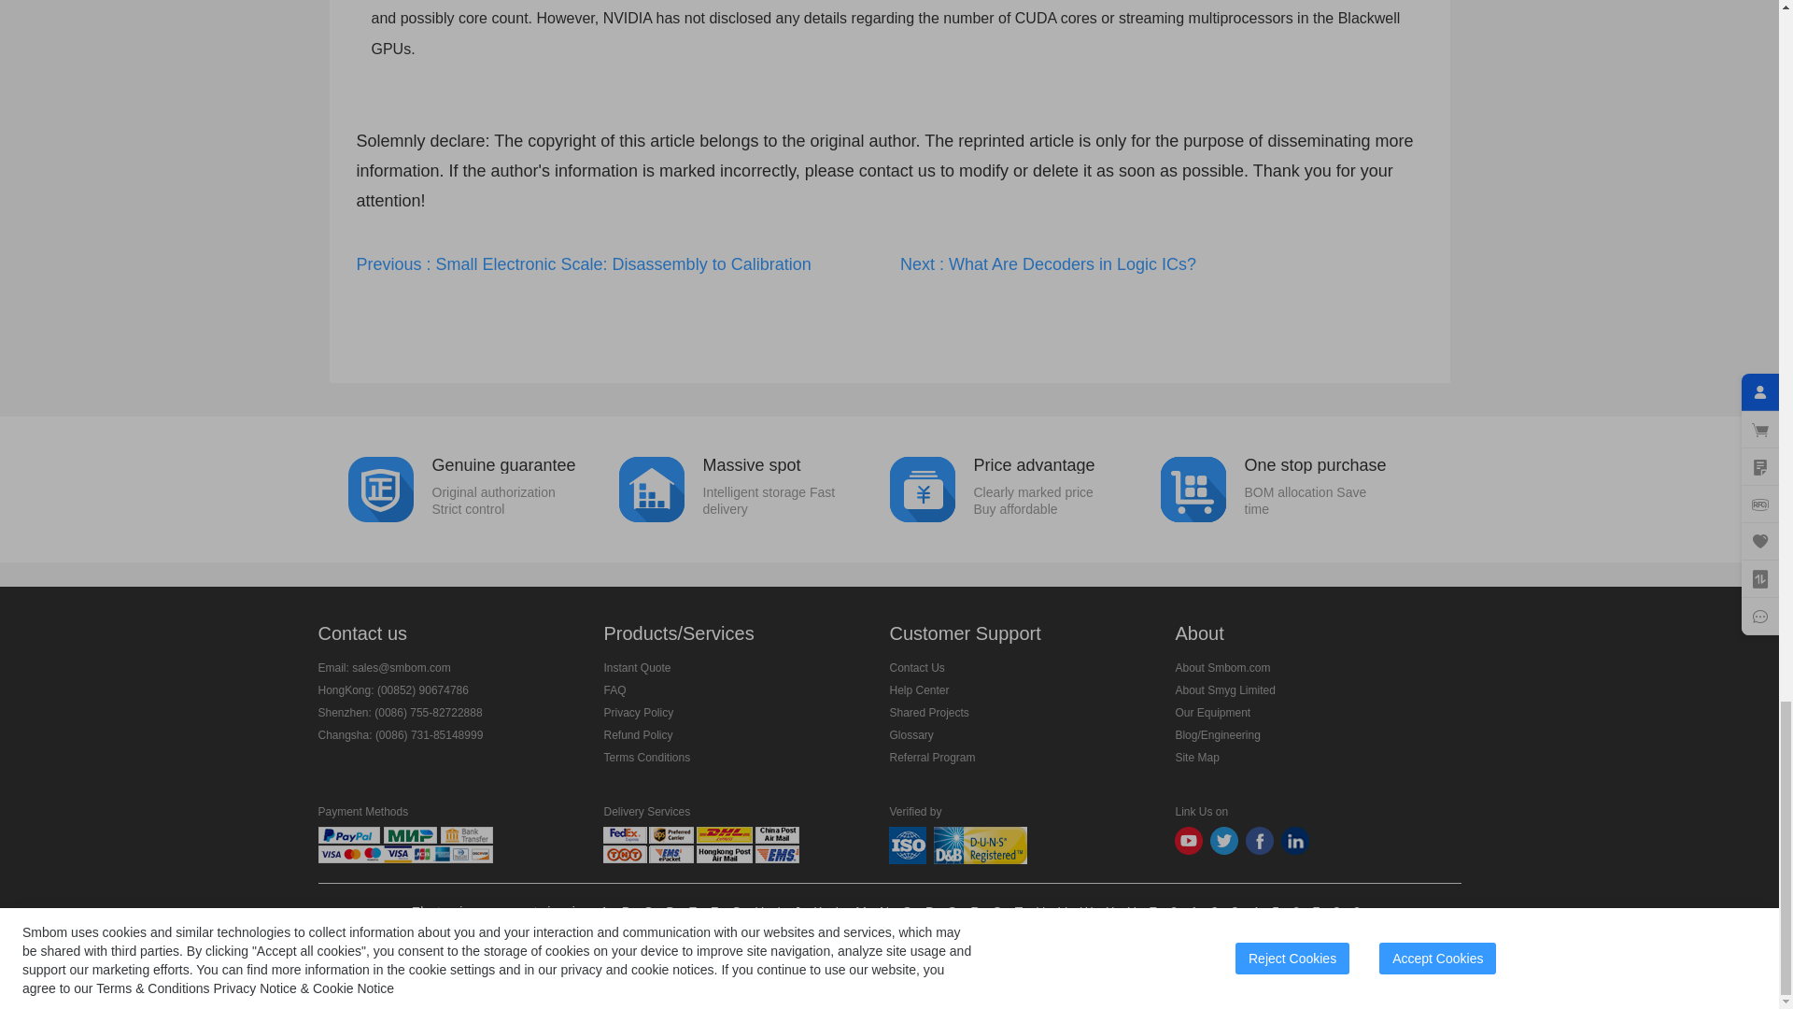 The image size is (1793, 1009). Describe the element at coordinates (1224, 690) in the screenshot. I see `About Smyg Limited` at that location.